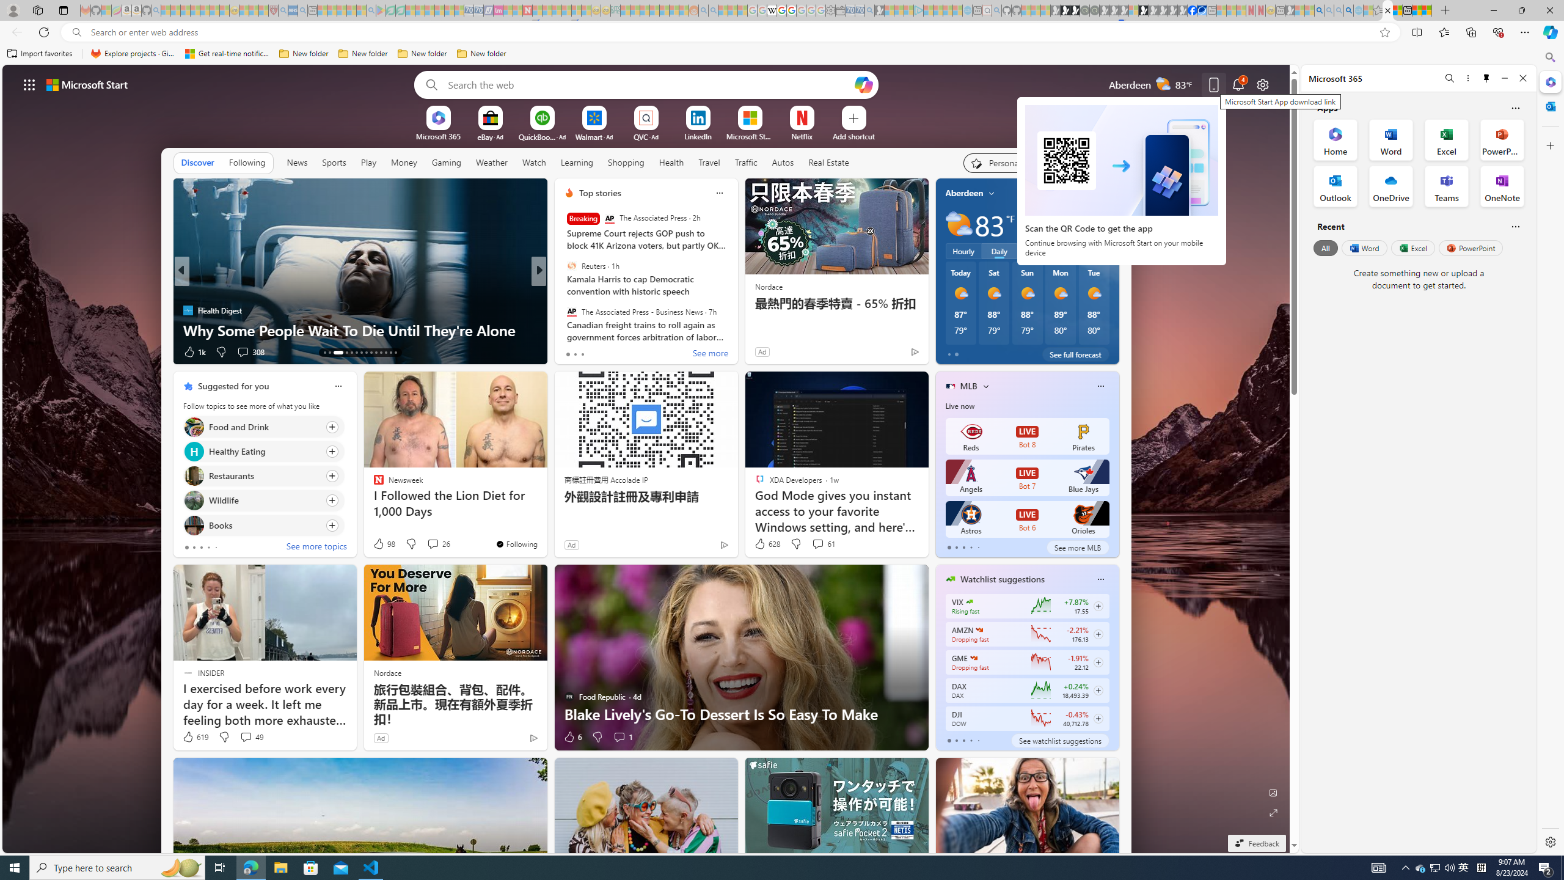  Describe the element at coordinates (233, 386) in the screenshot. I see `Suggested for you` at that location.